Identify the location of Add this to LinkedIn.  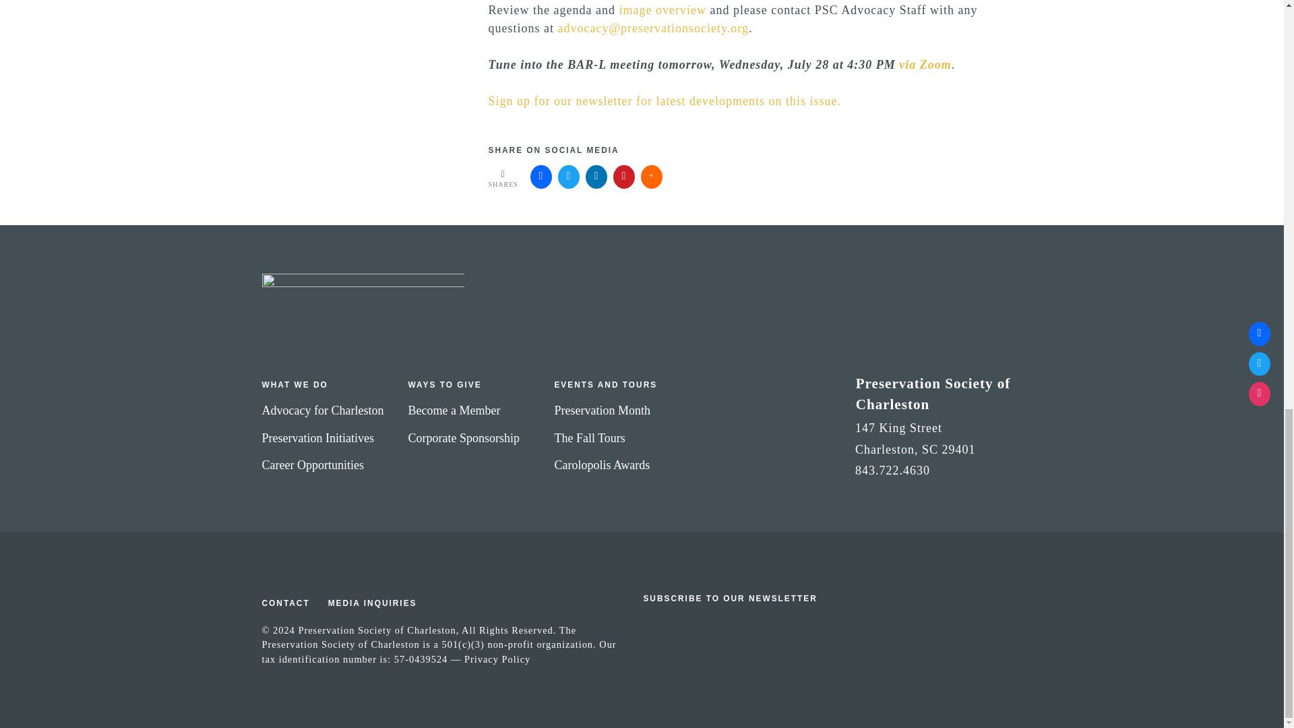
(596, 177).